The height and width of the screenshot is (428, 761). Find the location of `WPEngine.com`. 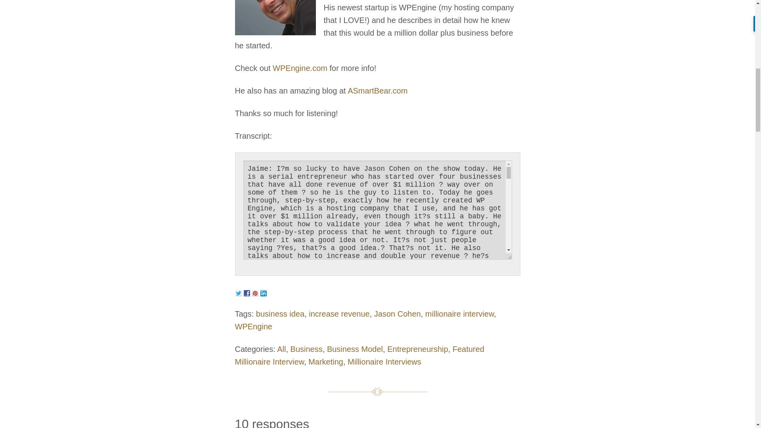

WPEngine.com is located at coordinates (300, 68).